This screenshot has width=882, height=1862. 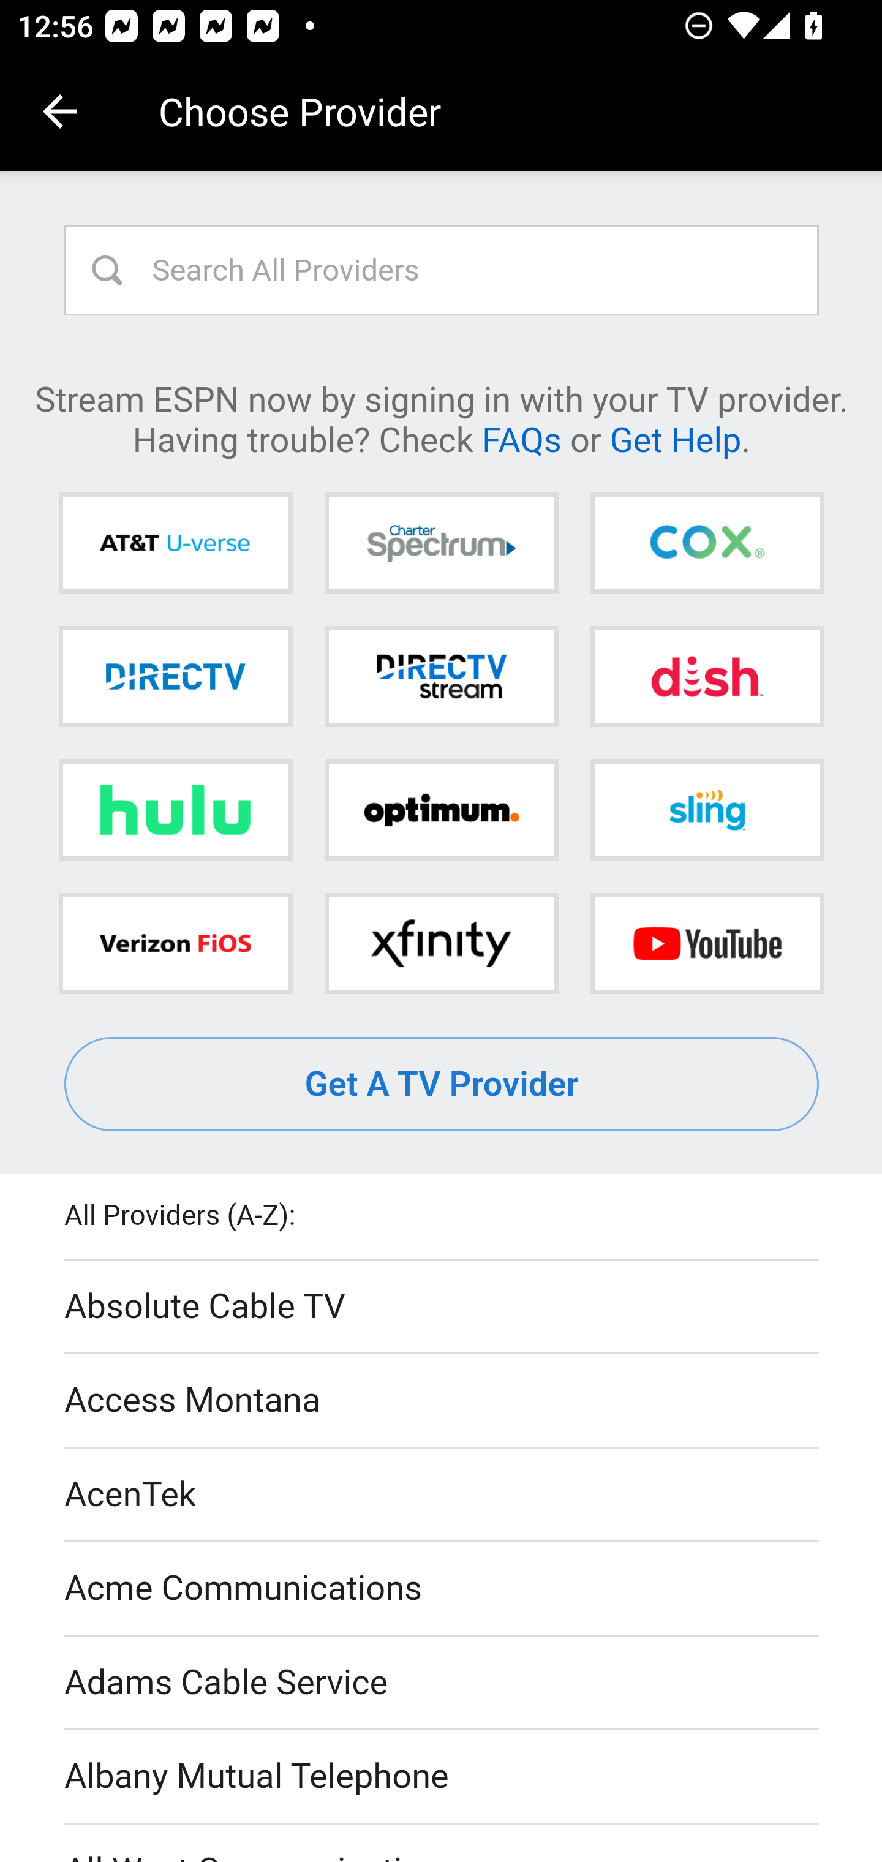 What do you see at coordinates (175, 810) in the screenshot?
I see `Hulu` at bounding box center [175, 810].